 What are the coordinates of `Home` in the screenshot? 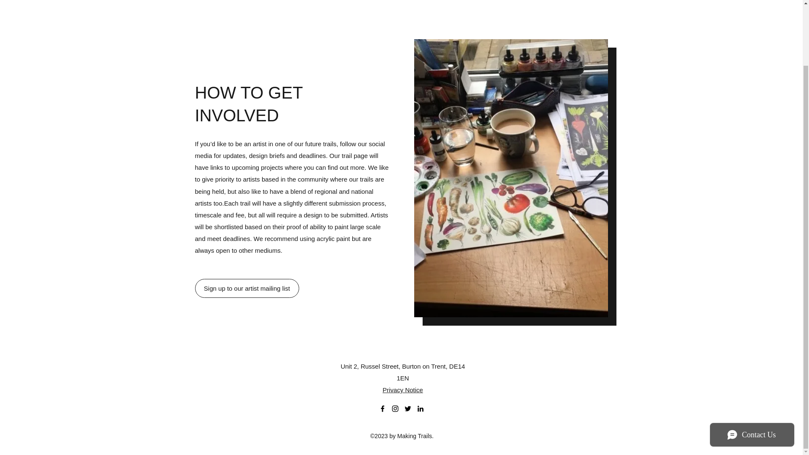 It's located at (317, 1).